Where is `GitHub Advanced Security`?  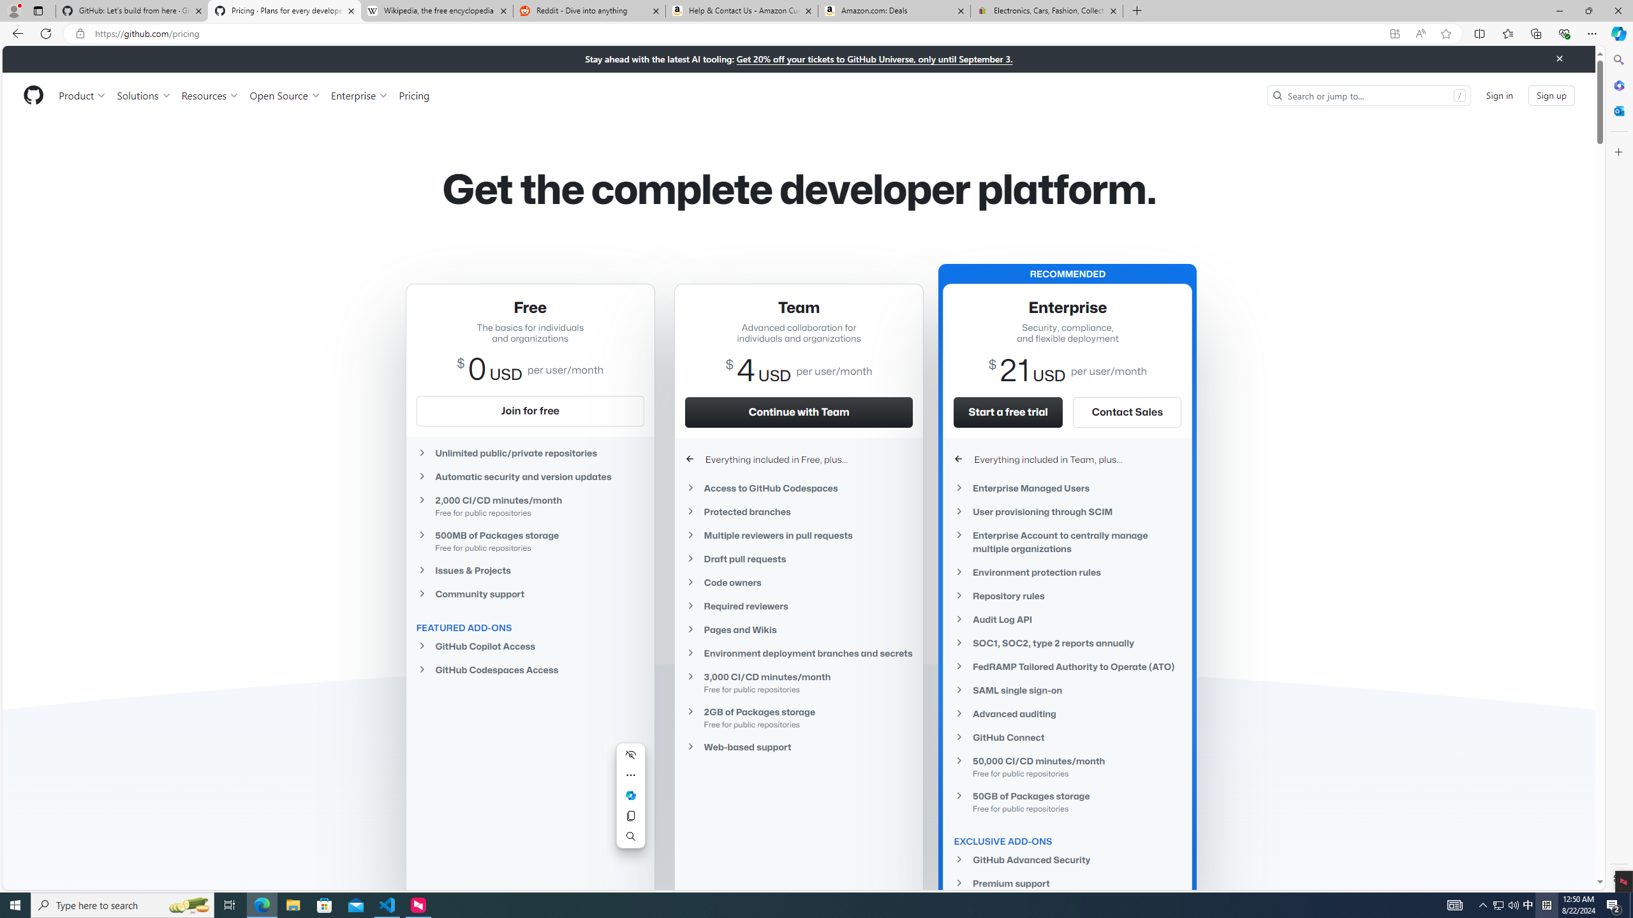
GitHub Advanced Security is located at coordinates (1068, 860).